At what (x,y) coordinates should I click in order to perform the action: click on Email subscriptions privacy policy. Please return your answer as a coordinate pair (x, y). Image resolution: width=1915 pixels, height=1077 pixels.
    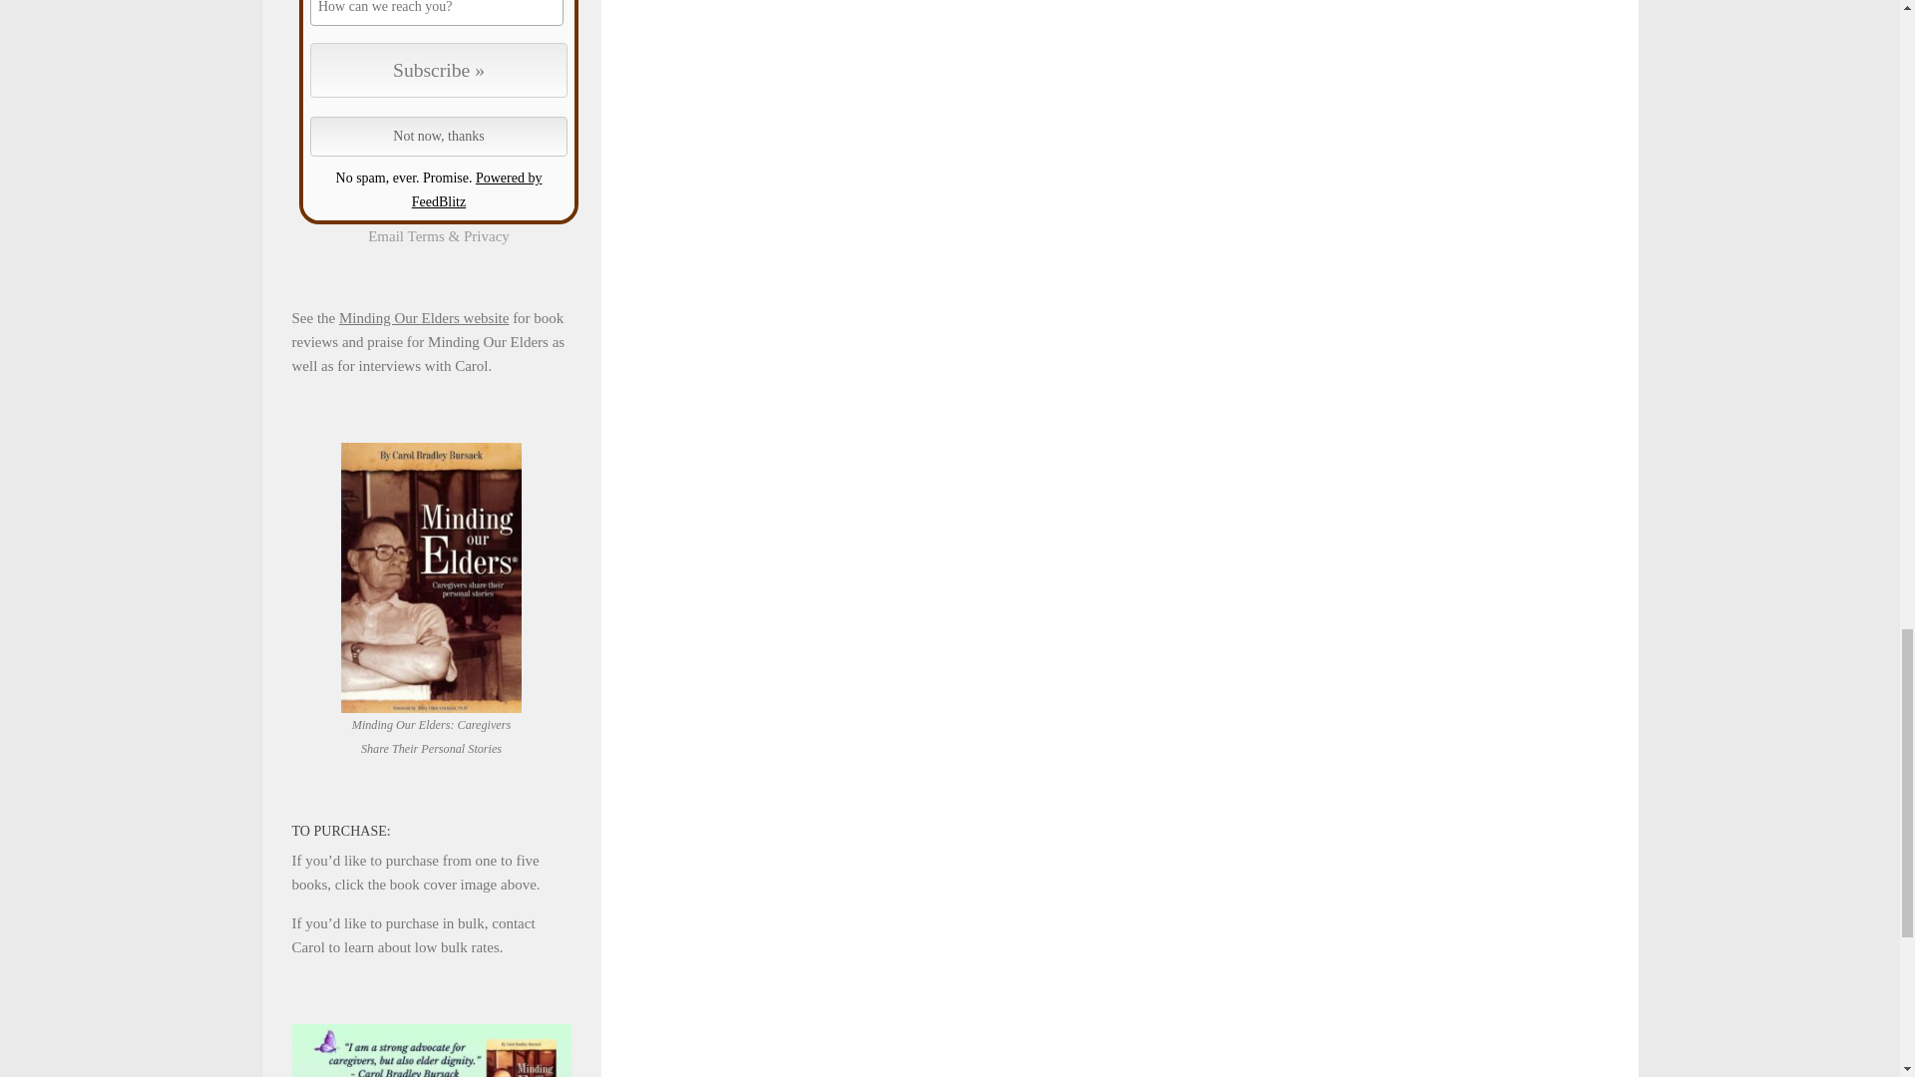
    Looking at the image, I should click on (486, 235).